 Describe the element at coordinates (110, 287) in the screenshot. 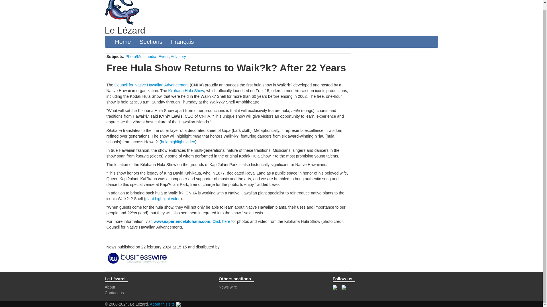

I see `About` at that location.